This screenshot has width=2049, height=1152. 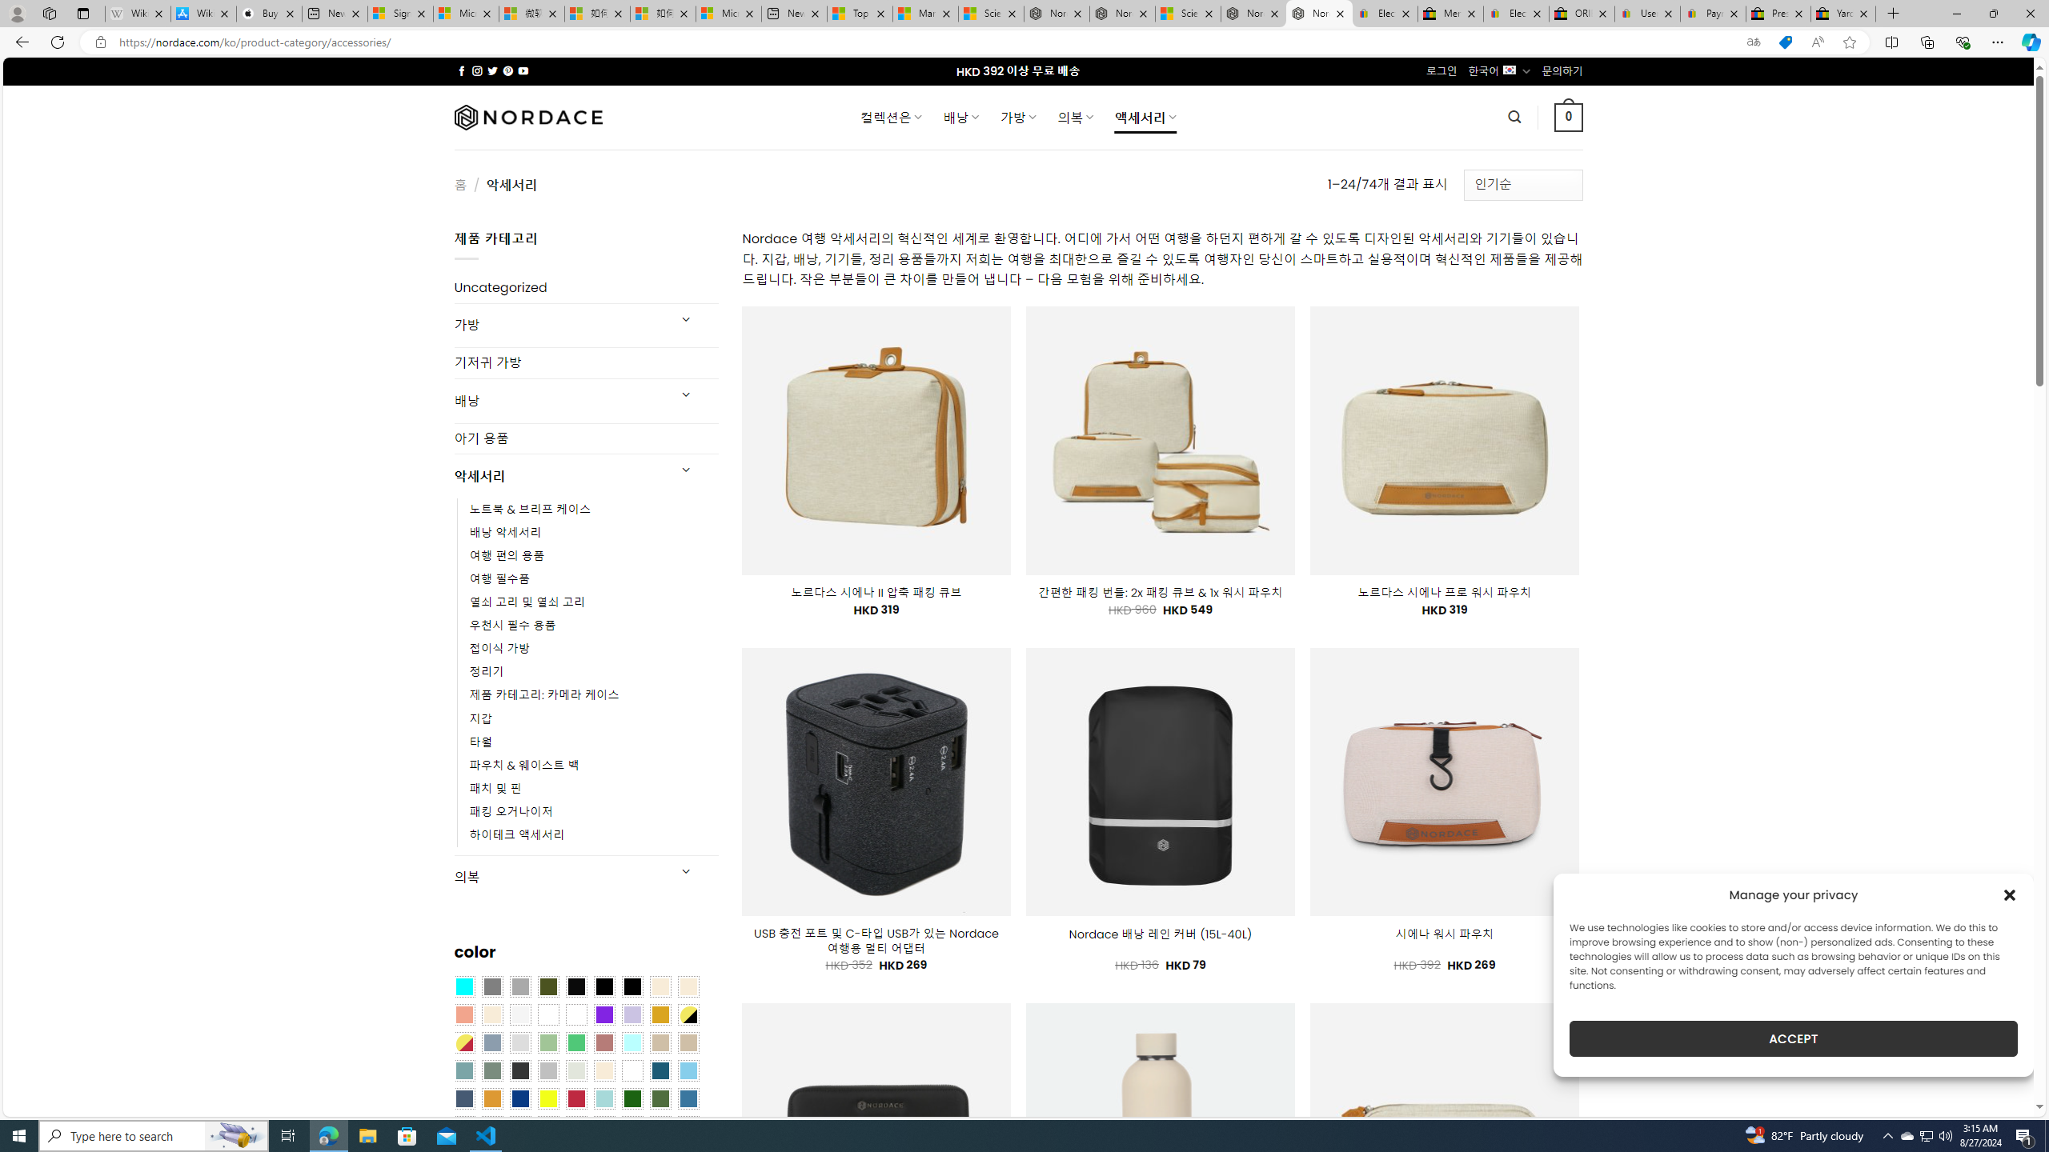 What do you see at coordinates (924, 14) in the screenshot?
I see `Marine life - MSN` at bounding box center [924, 14].